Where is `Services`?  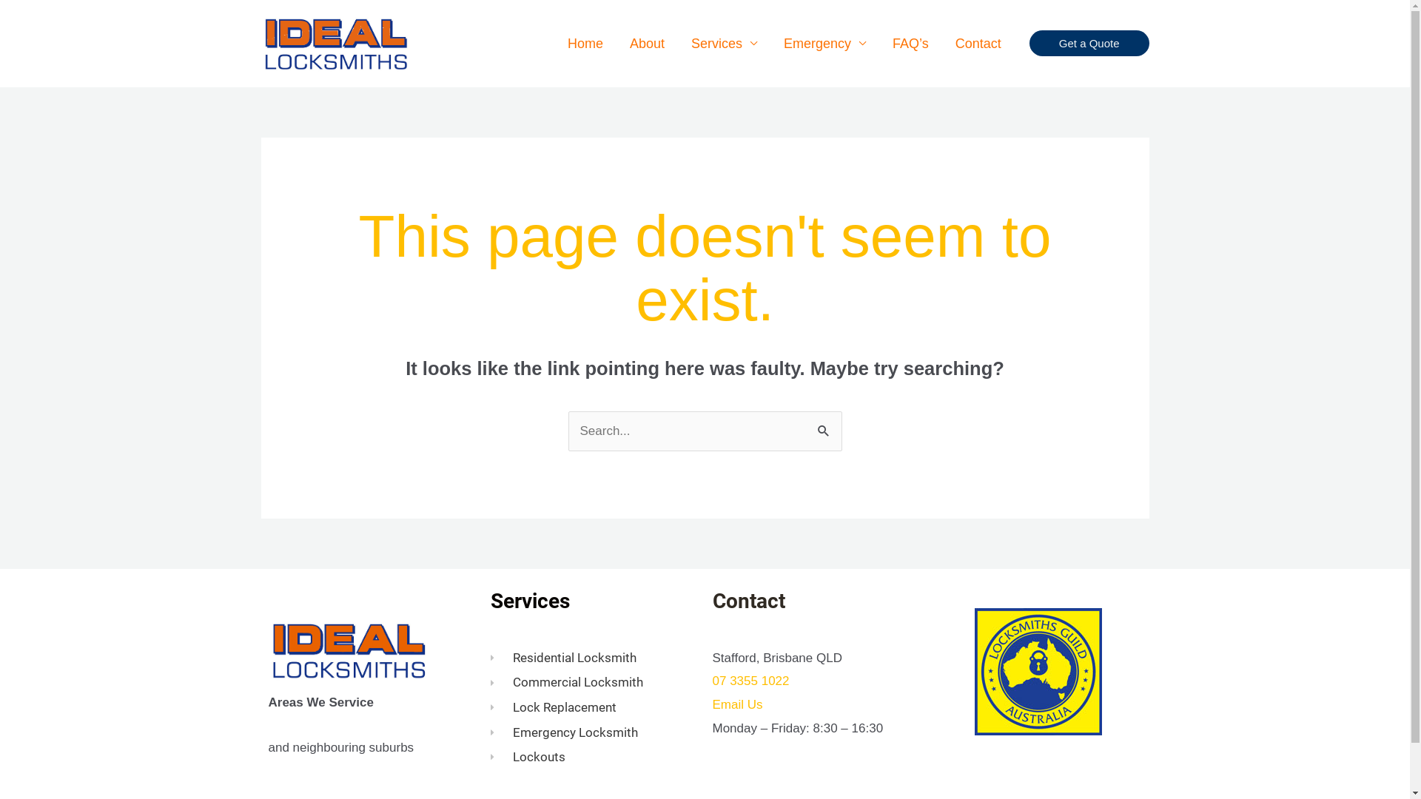 Services is located at coordinates (724, 44).